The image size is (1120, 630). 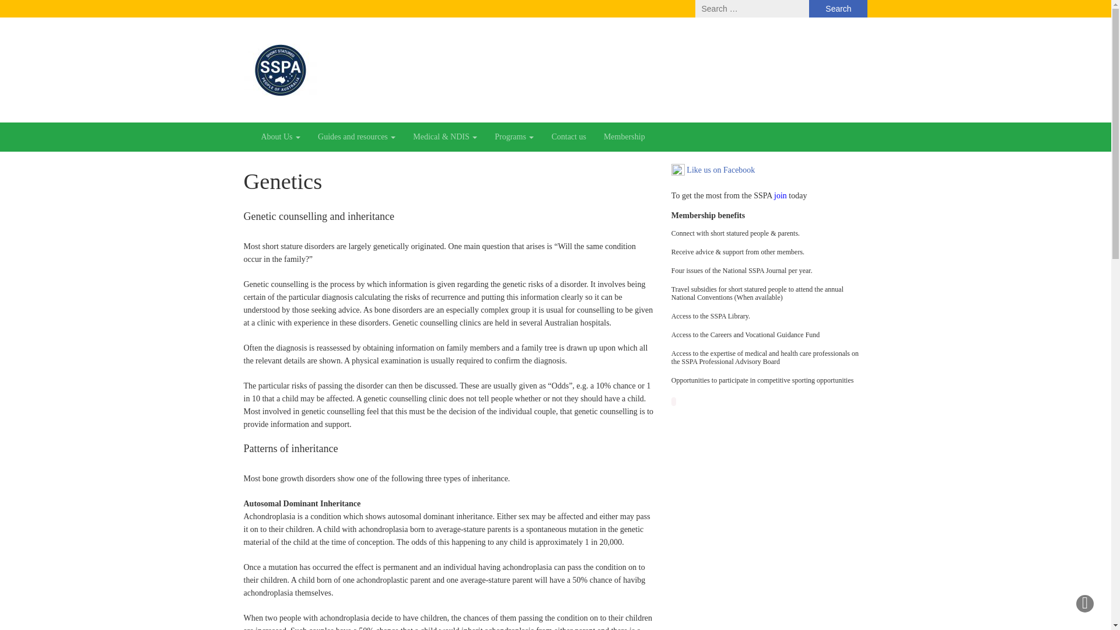 I want to click on  Like us on Facebook, so click(x=713, y=170).